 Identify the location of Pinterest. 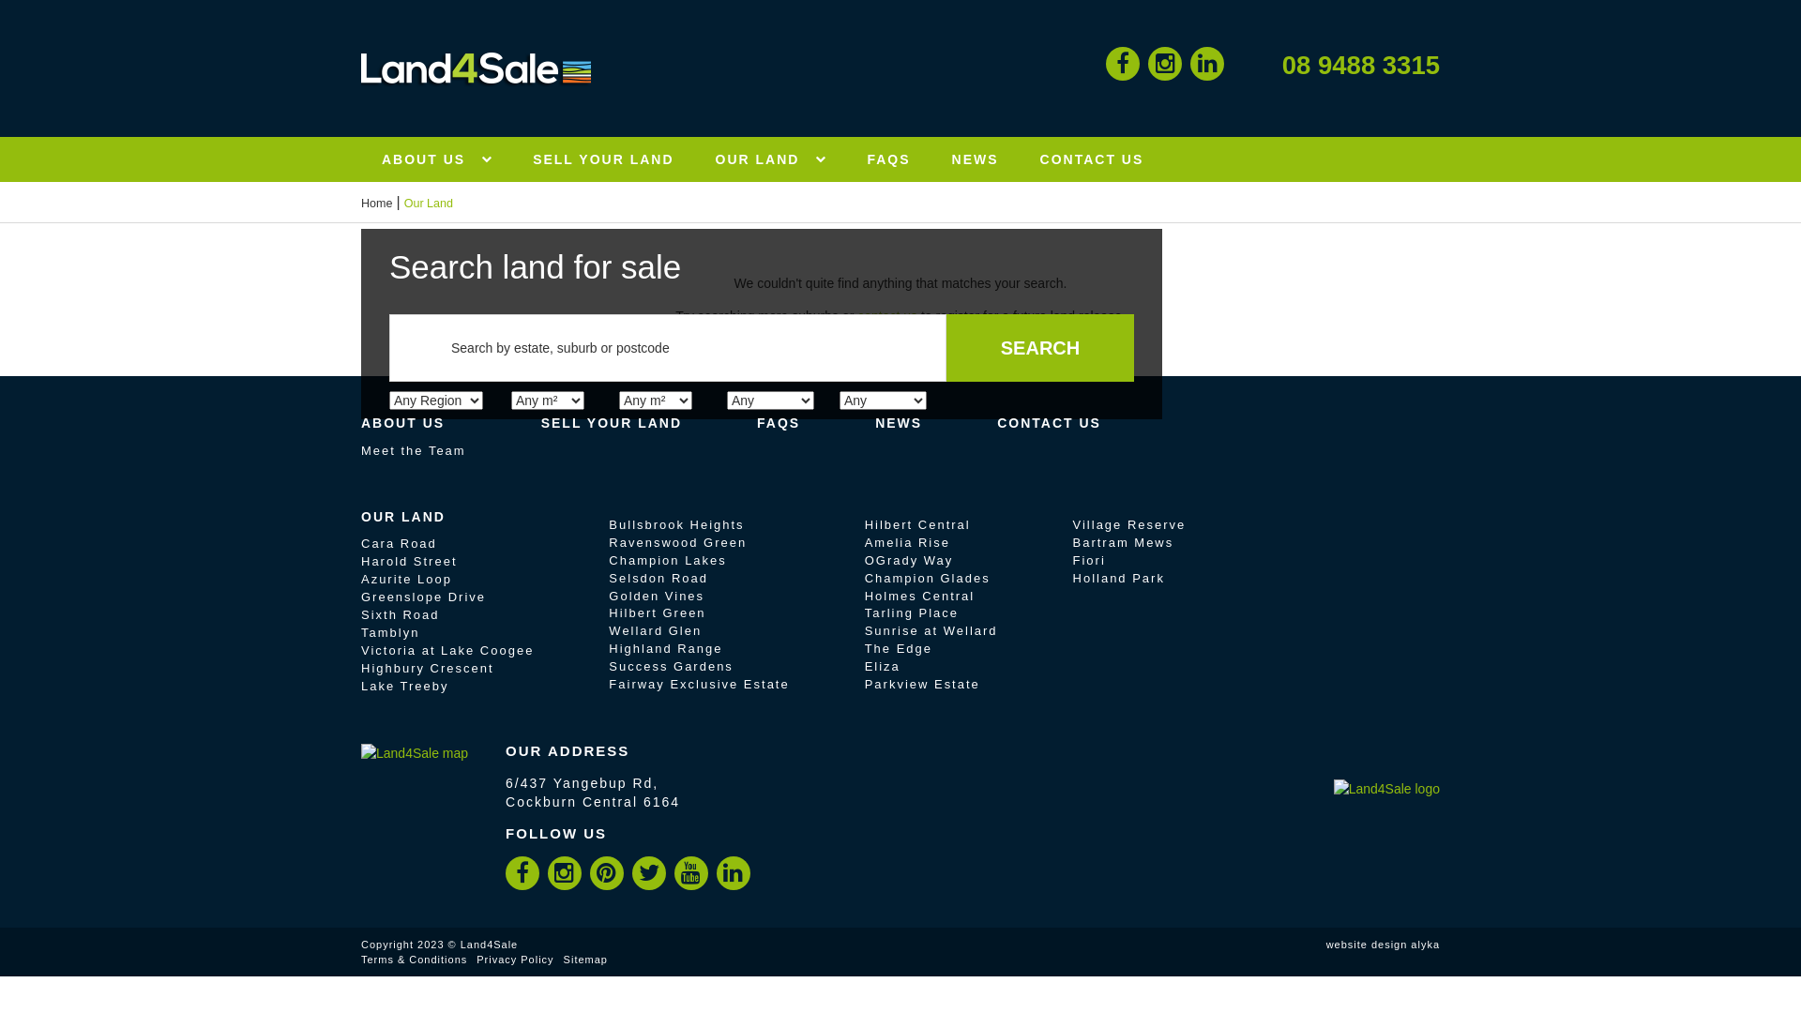
(606, 871).